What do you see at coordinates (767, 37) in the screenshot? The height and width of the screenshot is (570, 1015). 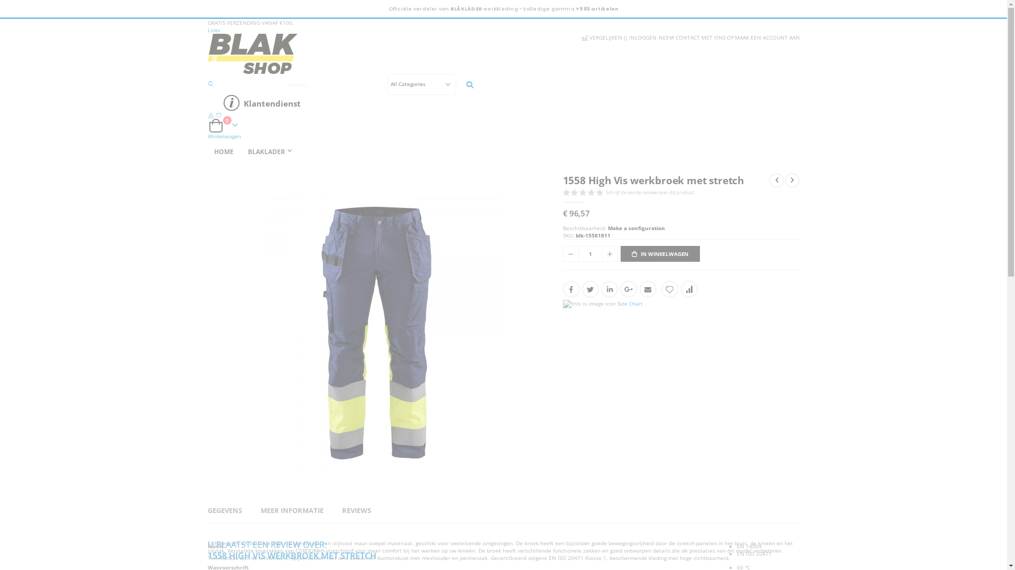 I see `MAAK EEN ACCOUNT AAN` at bounding box center [767, 37].